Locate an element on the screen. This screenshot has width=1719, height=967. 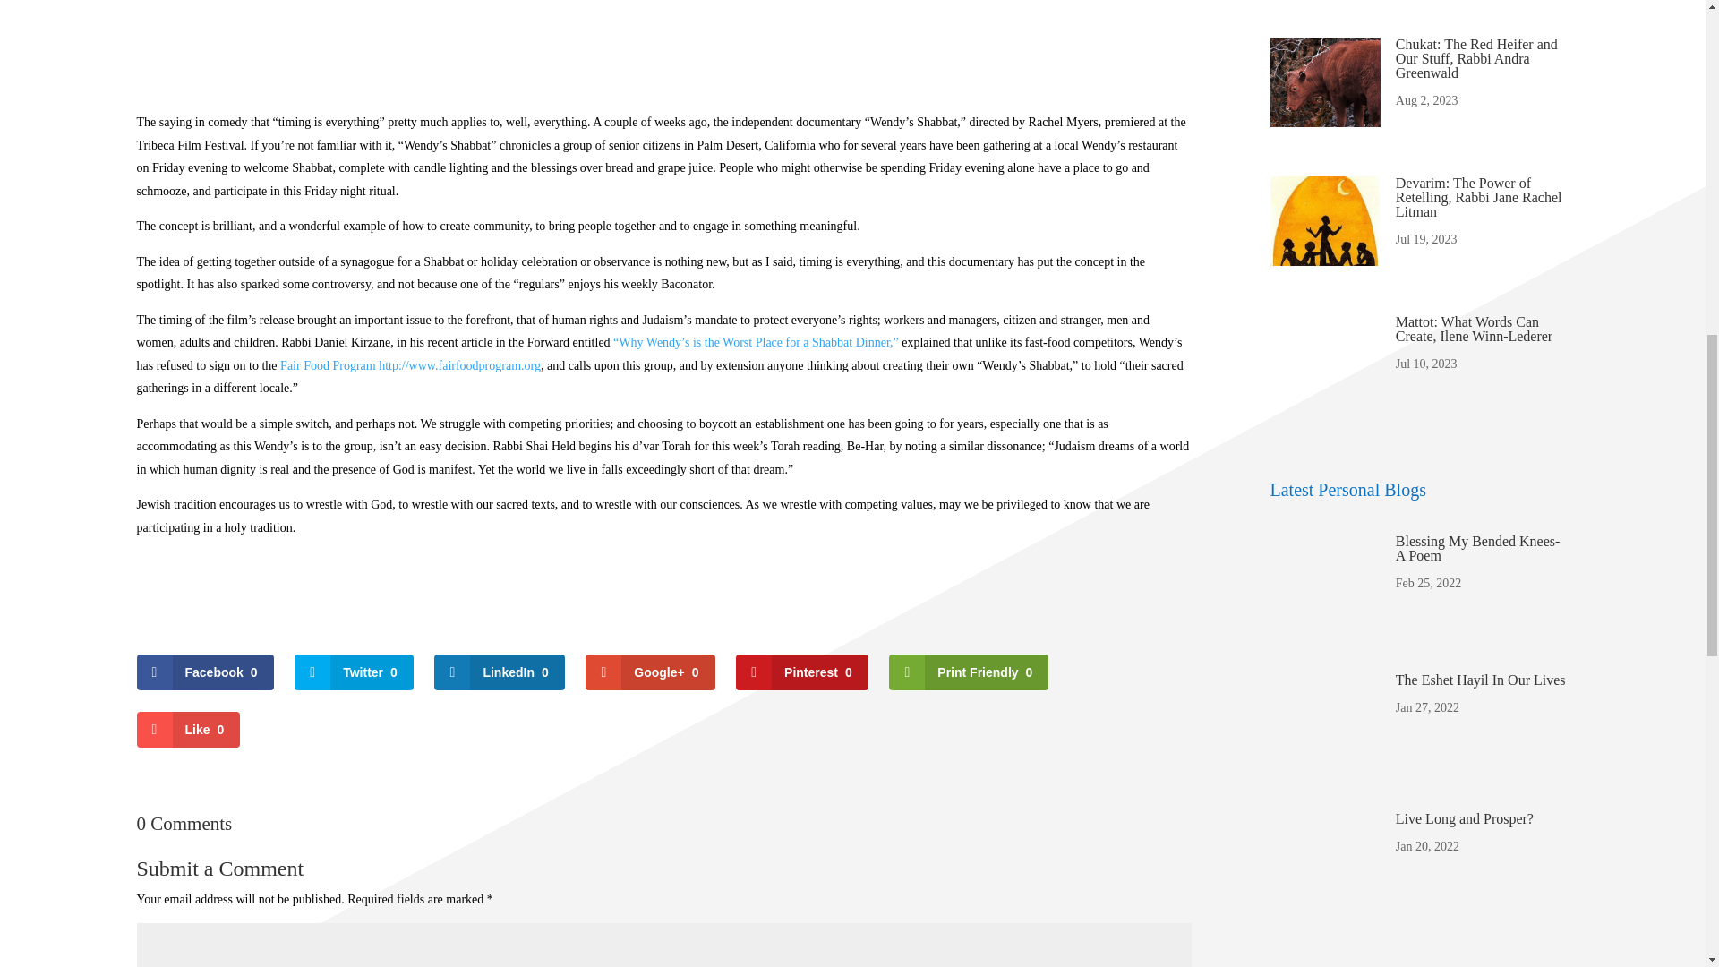
LinkedIn 0 is located at coordinates (499, 672).